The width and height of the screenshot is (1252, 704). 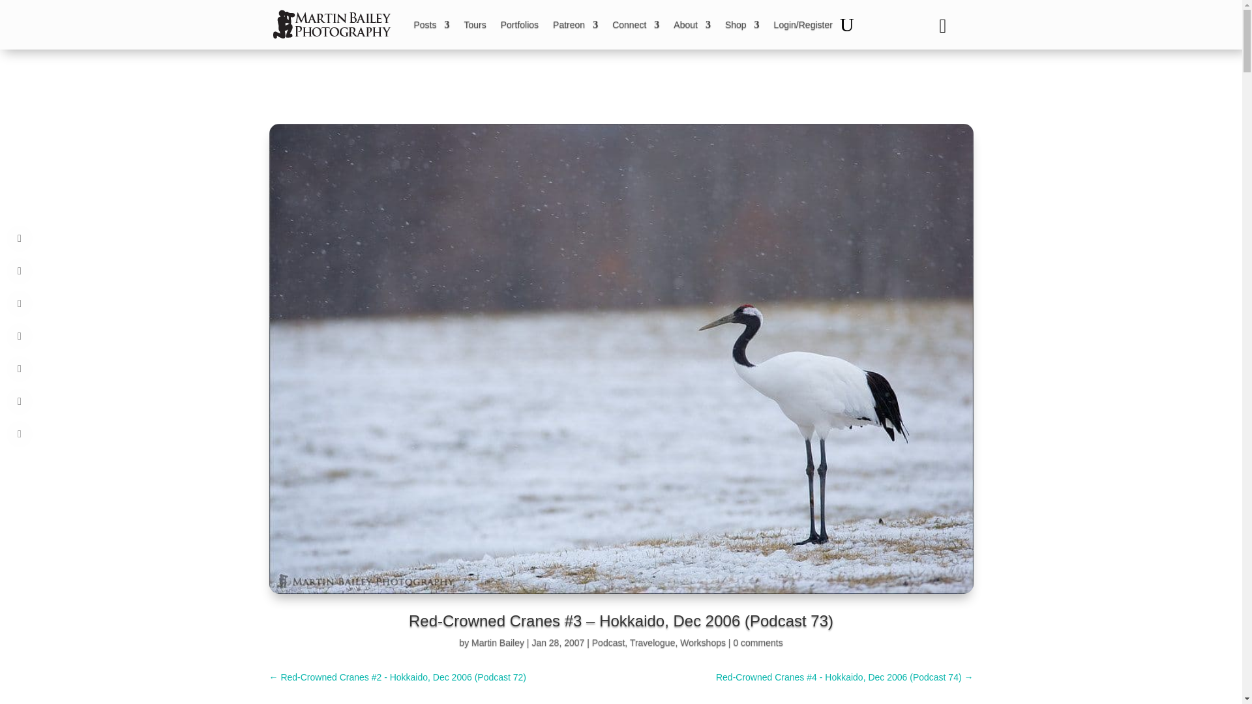 I want to click on Patreon, so click(x=575, y=25).